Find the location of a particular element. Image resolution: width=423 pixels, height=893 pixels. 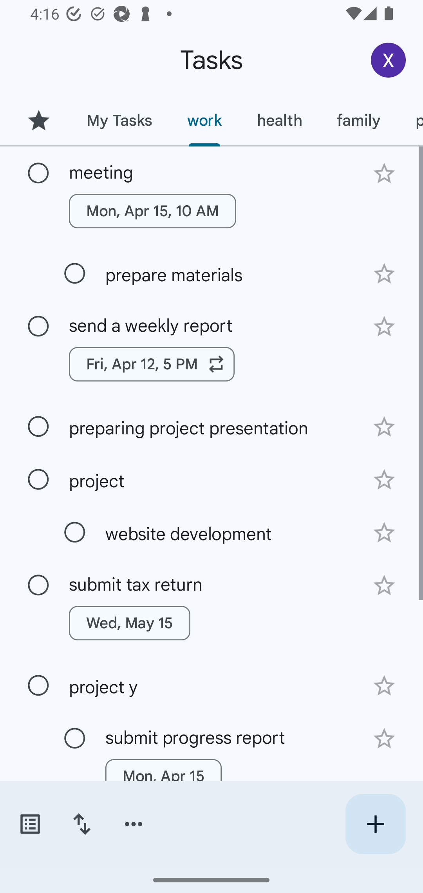

Mark as complete is located at coordinates (38, 427).